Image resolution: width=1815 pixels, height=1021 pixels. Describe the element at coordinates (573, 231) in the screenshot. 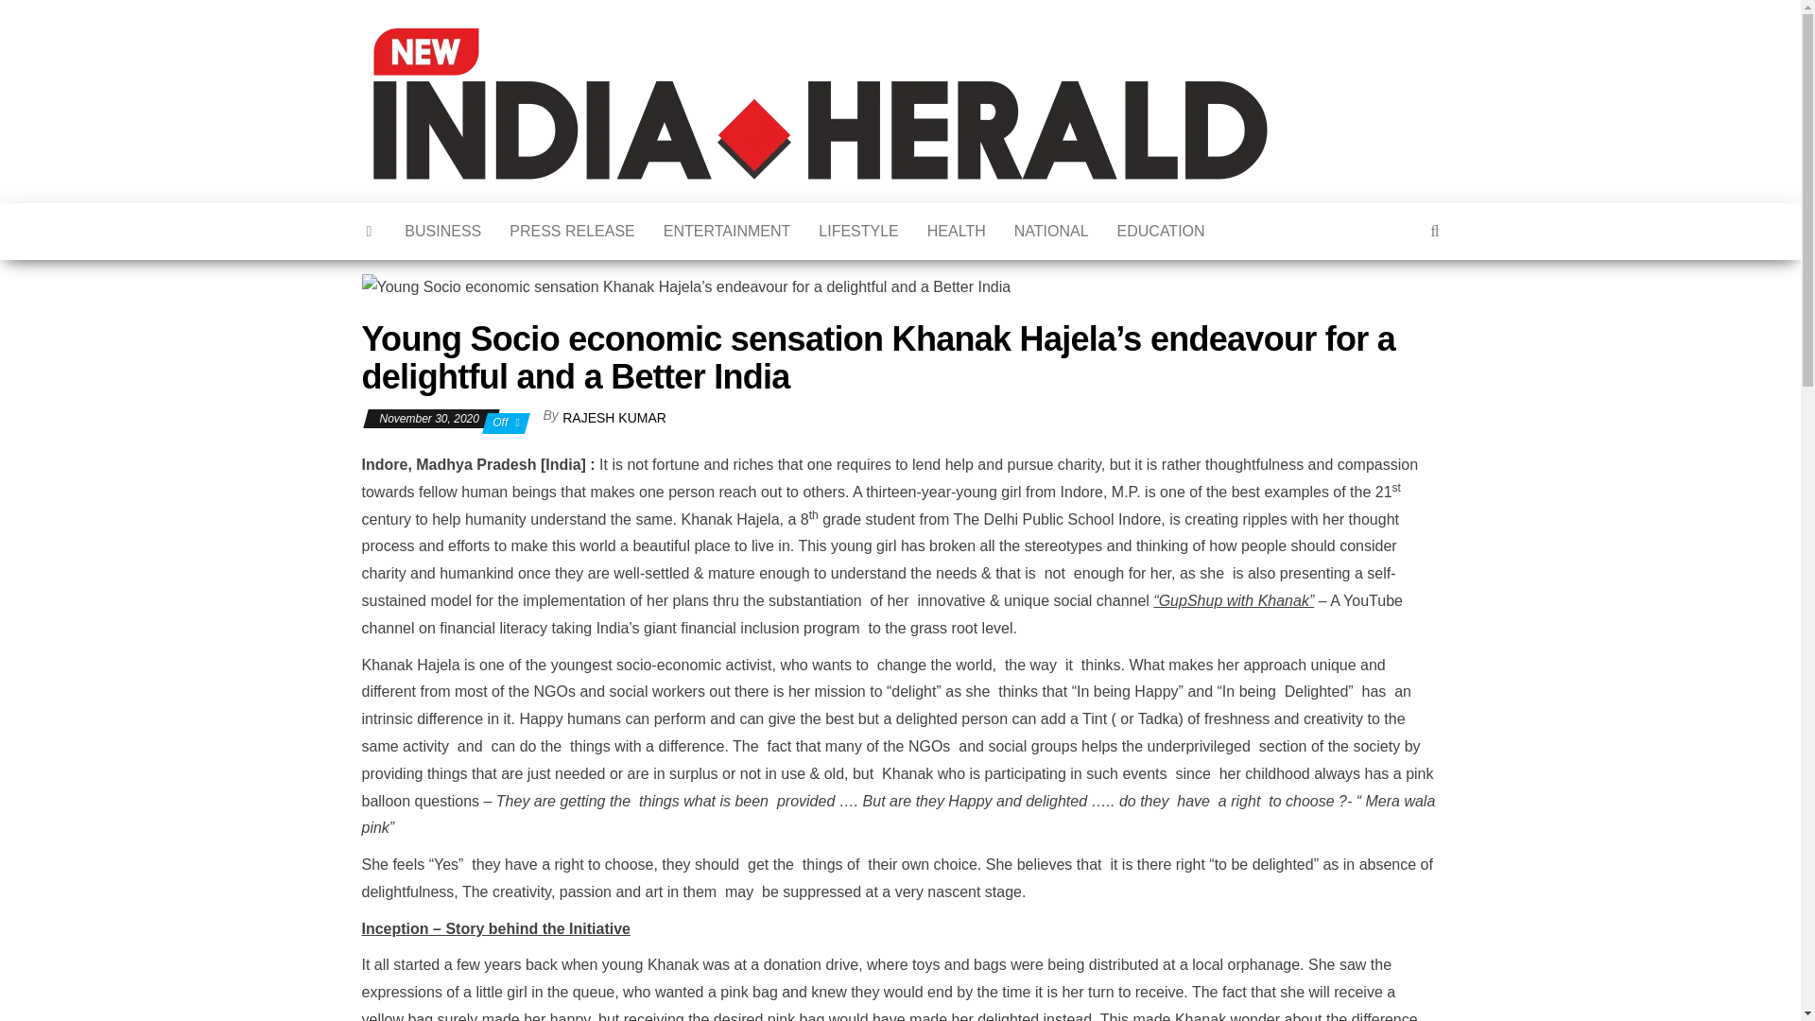

I see `Press Release` at that location.